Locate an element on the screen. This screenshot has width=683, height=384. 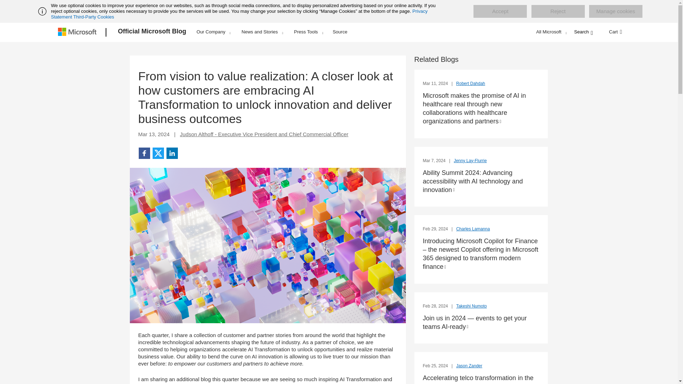
February 28, 2024 is located at coordinates (435, 306).